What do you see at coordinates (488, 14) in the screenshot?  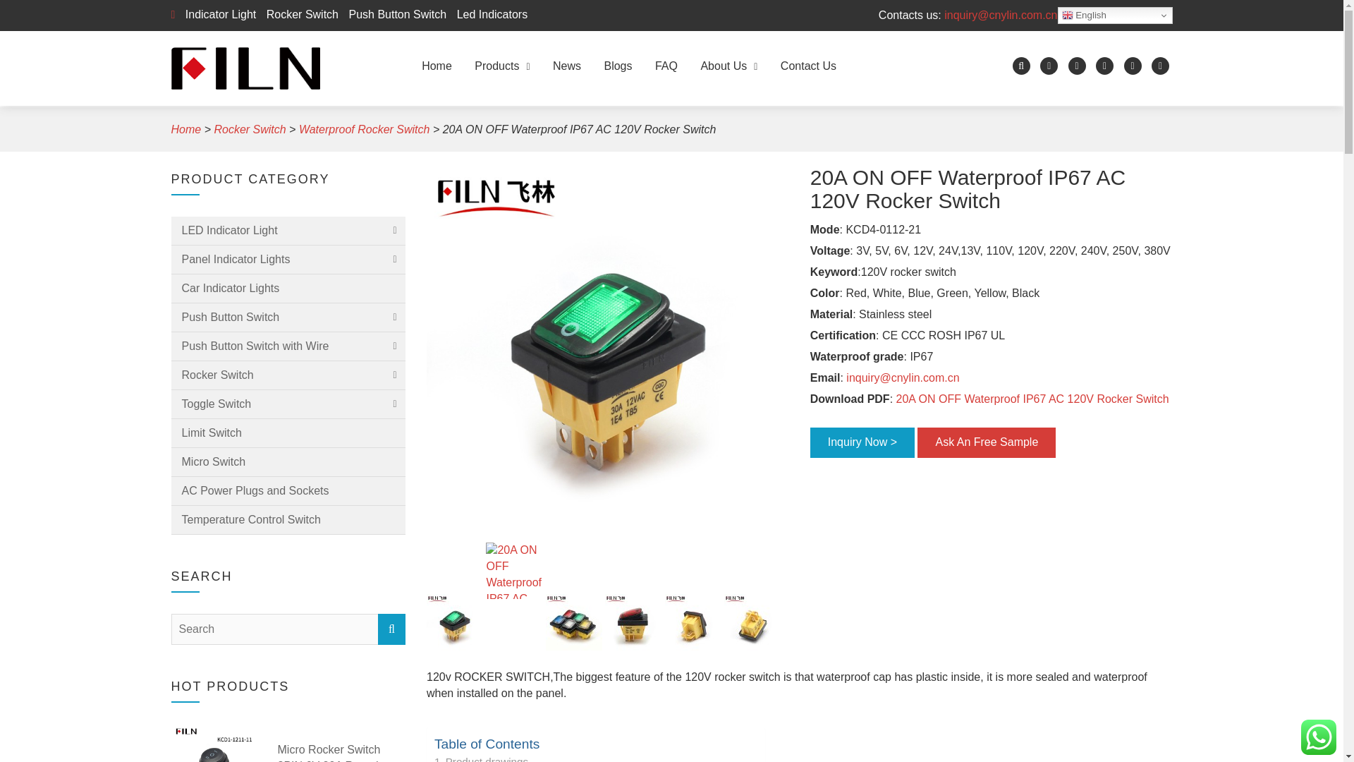 I see `Led Indicators` at bounding box center [488, 14].